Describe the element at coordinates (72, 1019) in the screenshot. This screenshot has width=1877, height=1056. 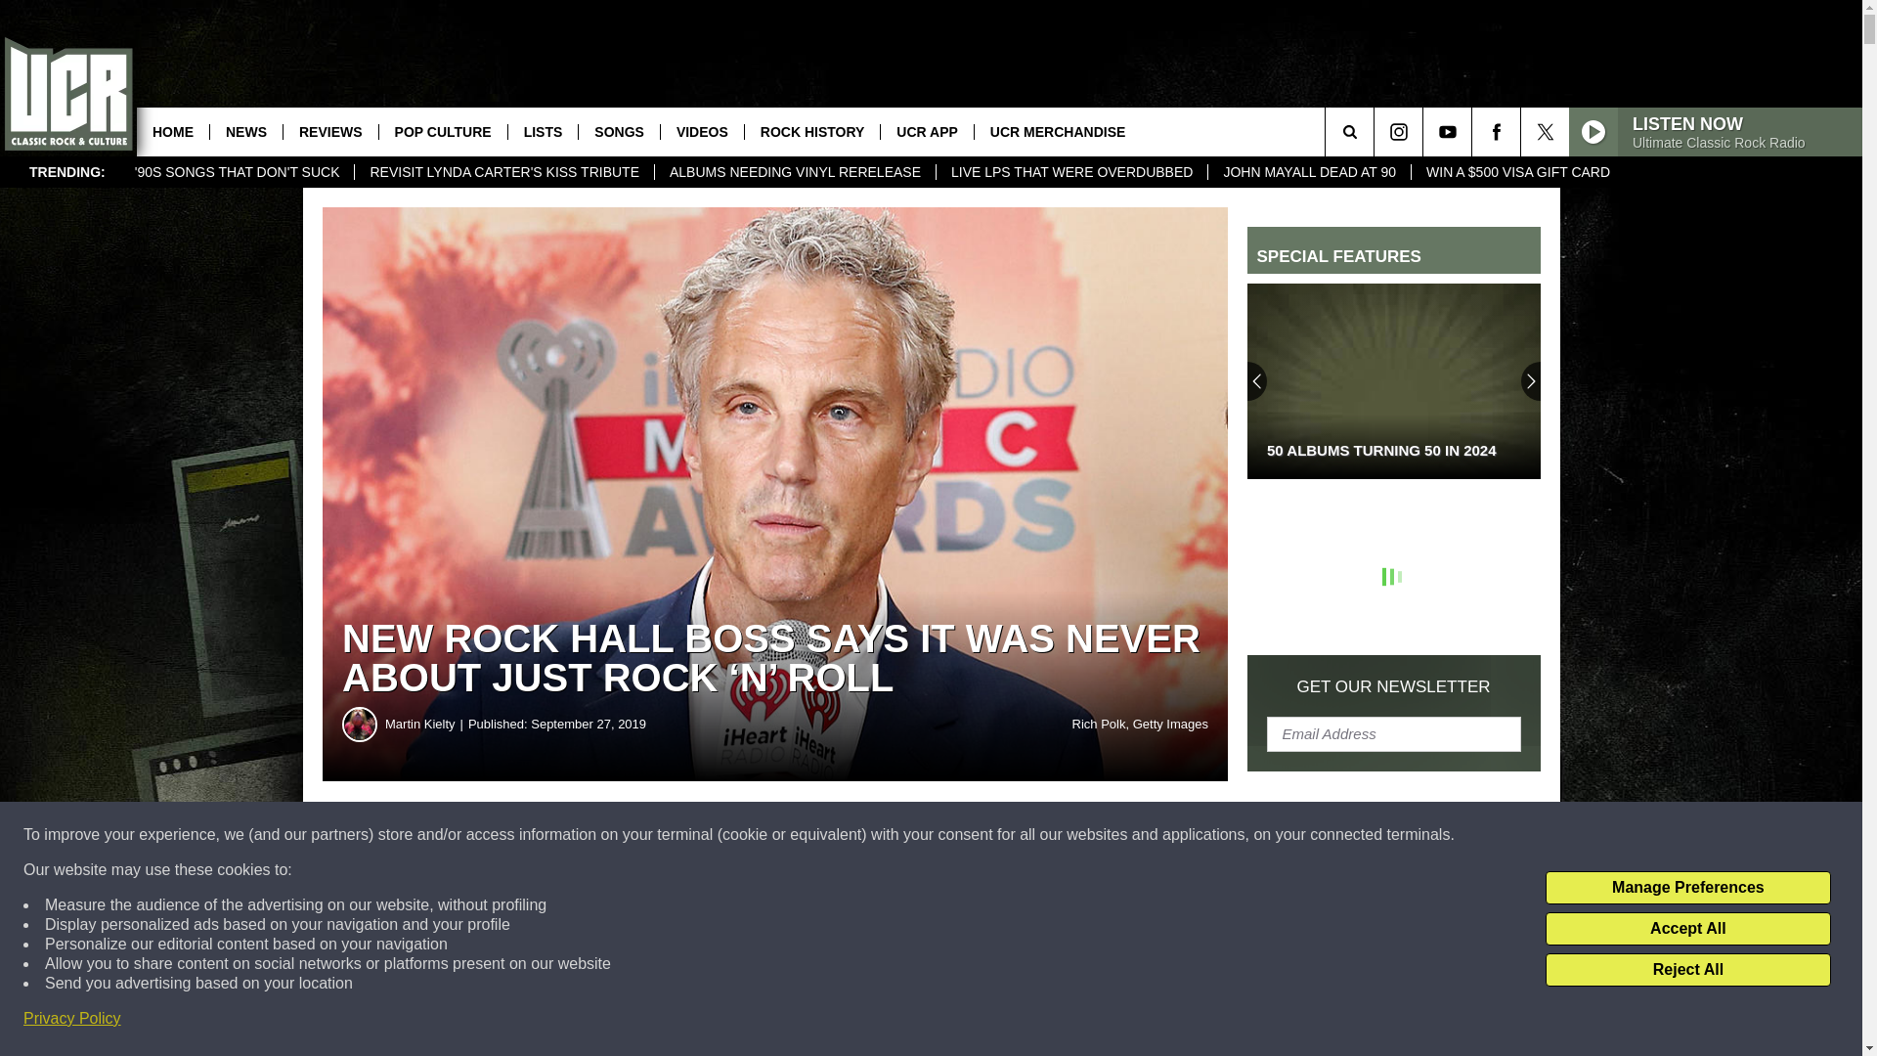
I see `Privacy Policy` at that location.